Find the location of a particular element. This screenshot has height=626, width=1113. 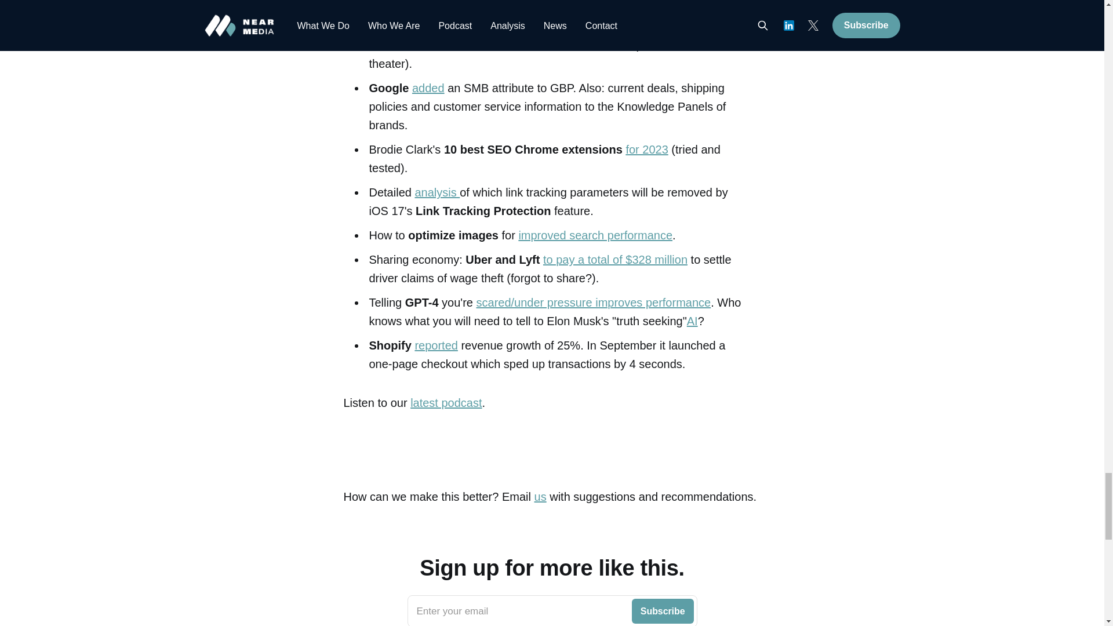

analysis is located at coordinates (437, 192).